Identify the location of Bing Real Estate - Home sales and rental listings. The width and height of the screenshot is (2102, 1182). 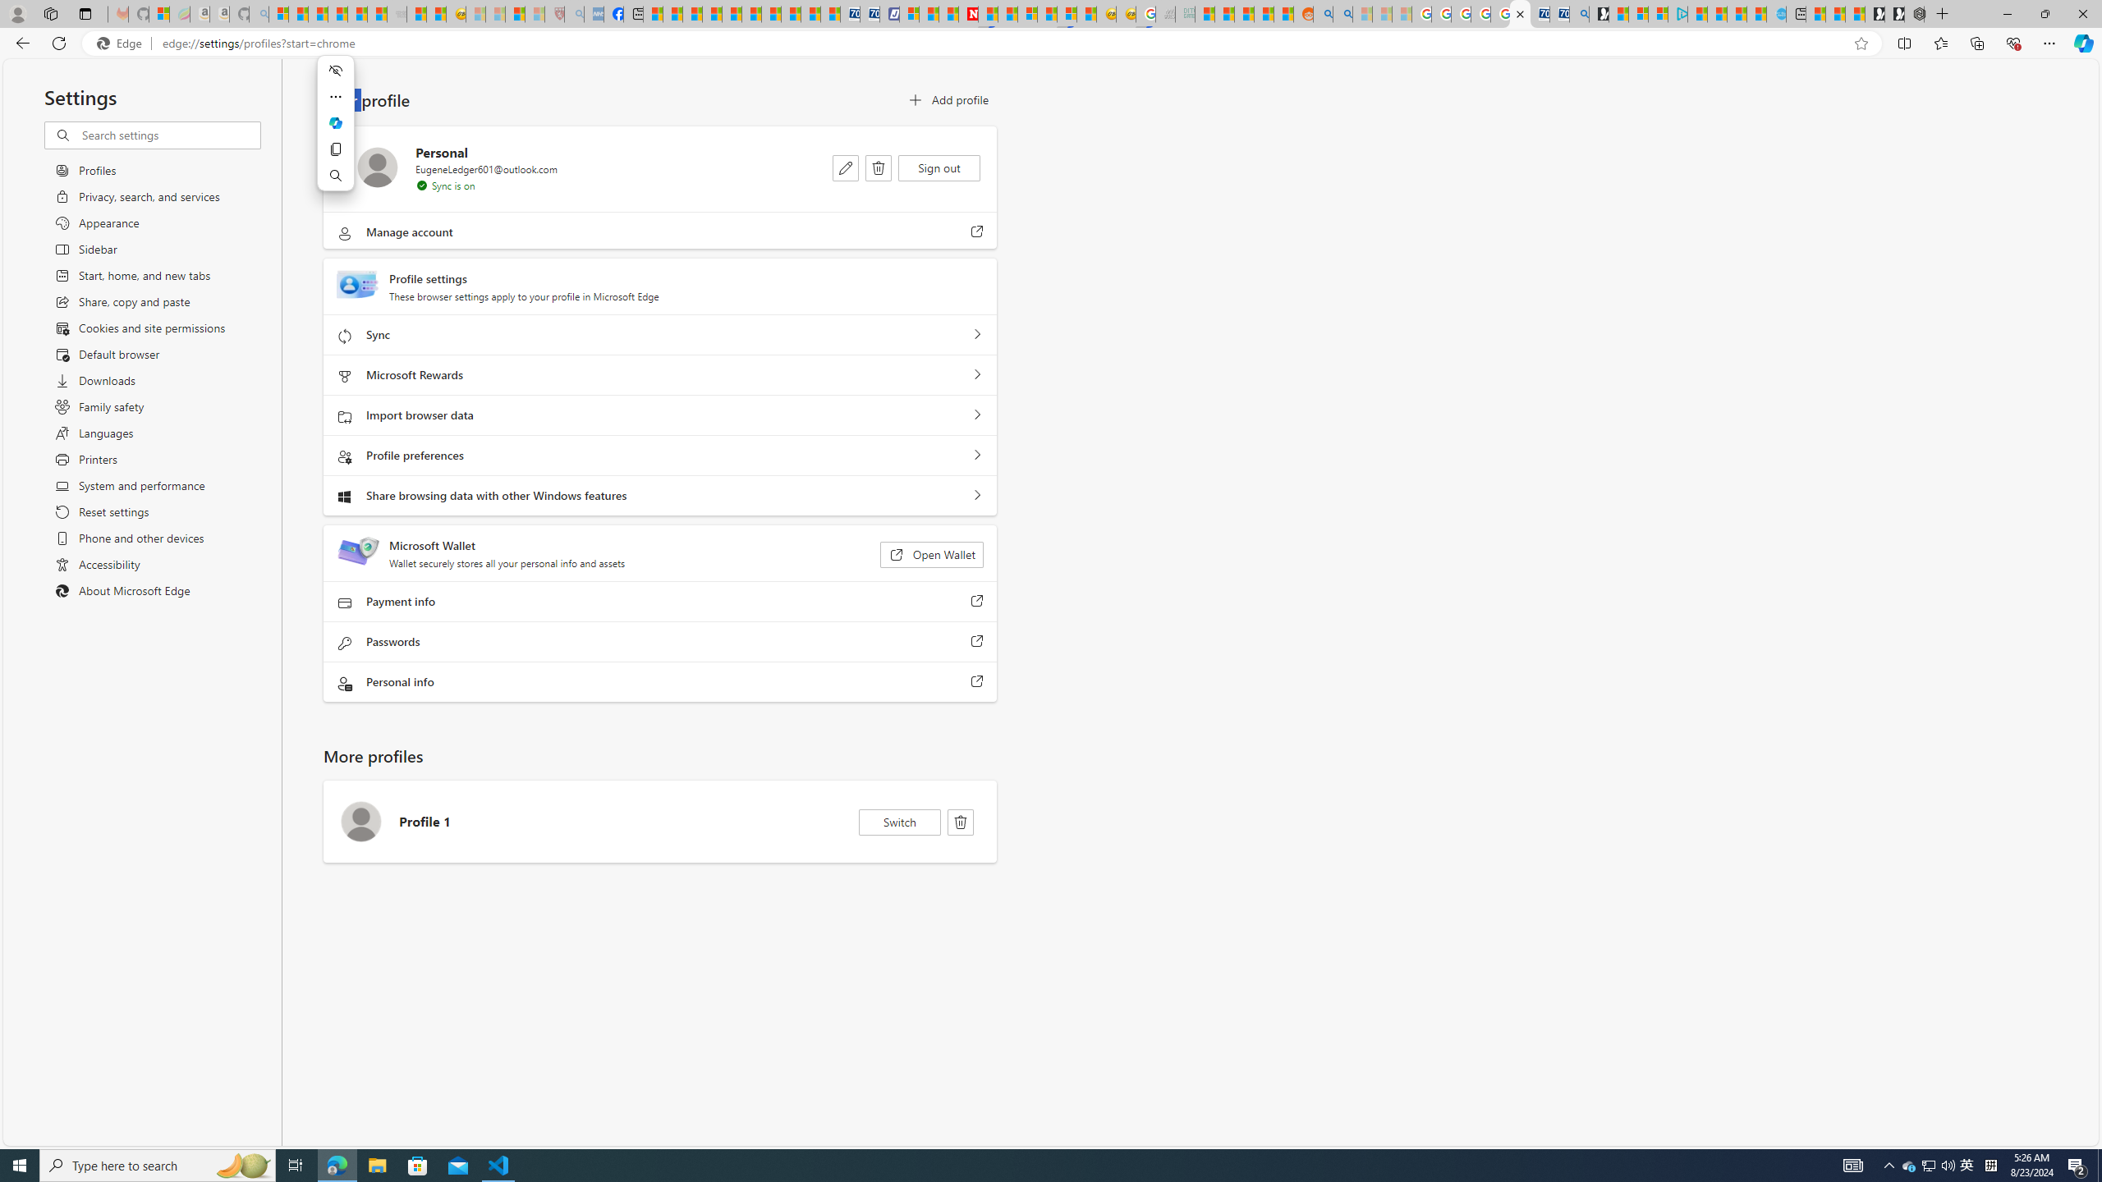
(1578, 14).